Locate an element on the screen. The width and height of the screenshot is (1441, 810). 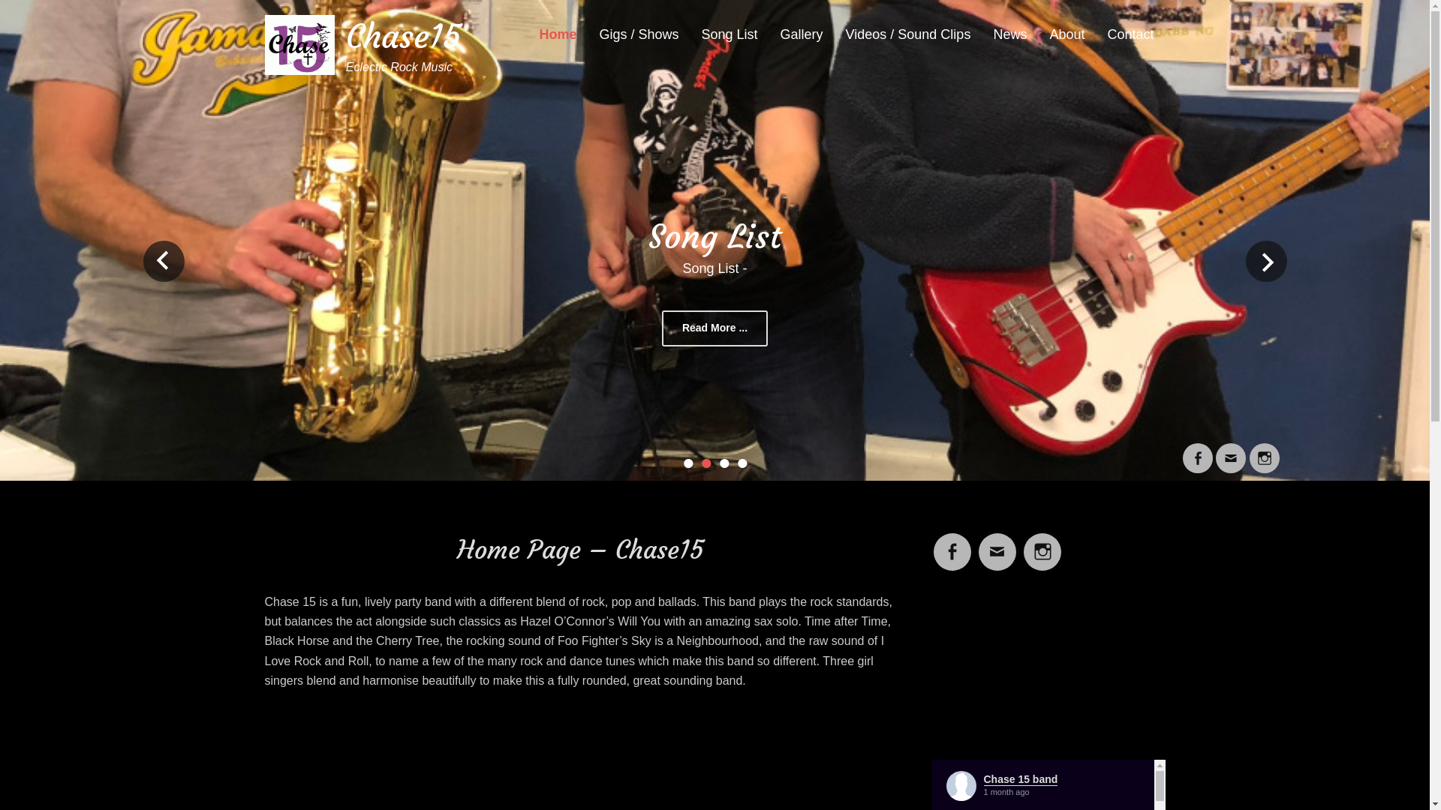
Previous Slide is located at coordinates (163, 261).